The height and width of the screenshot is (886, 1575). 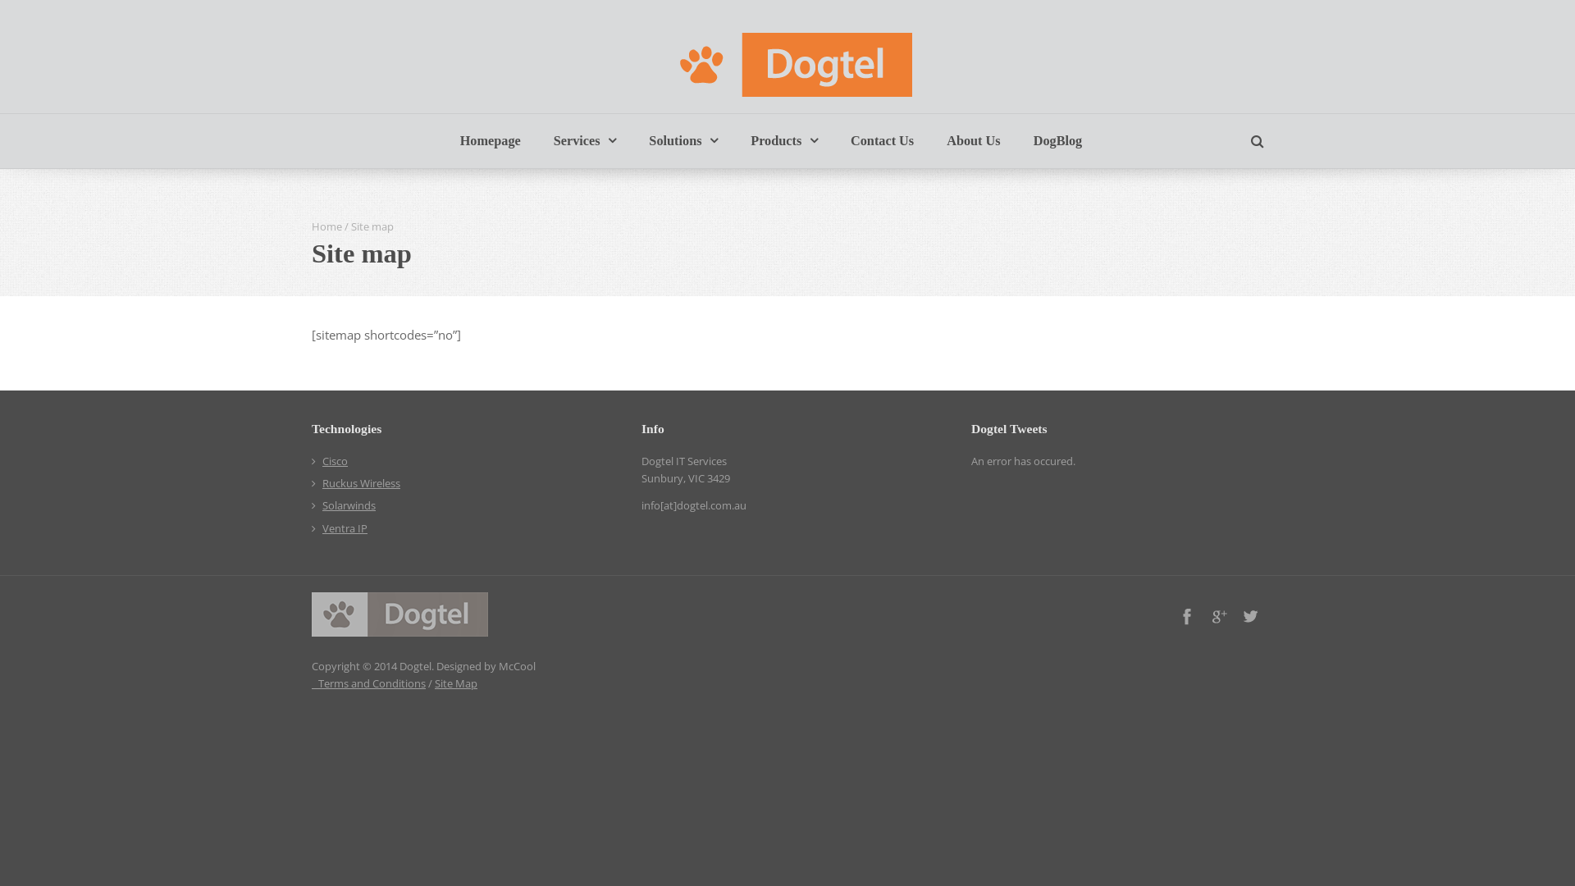 What do you see at coordinates (349, 505) in the screenshot?
I see `Solarwinds` at bounding box center [349, 505].